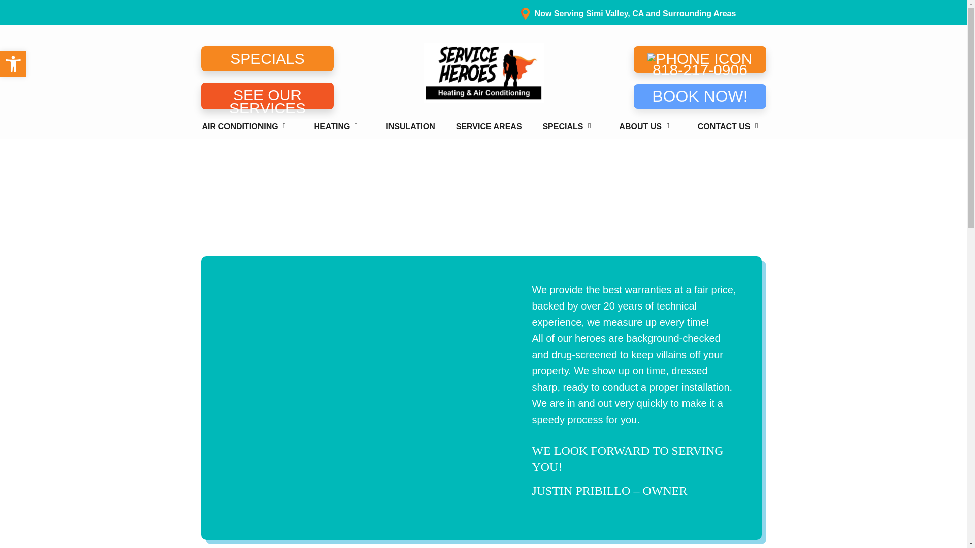 This screenshot has width=975, height=548. What do you see at coordinates (489, 127) in the screenshot?
I see `SERVICE AREAS` at bounding box center [489, 127].